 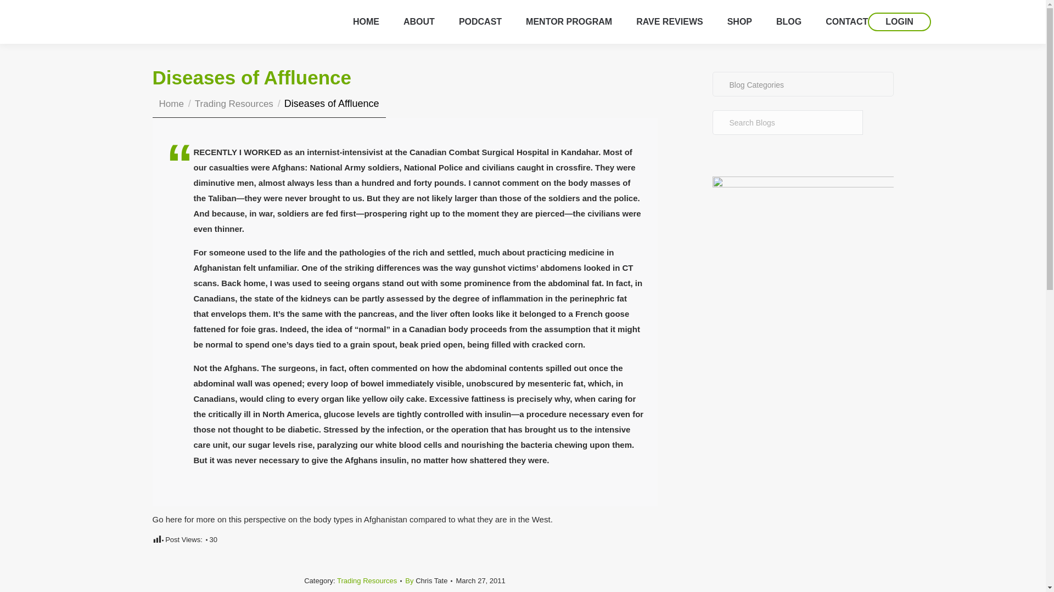 What do you see at coordinates (846, 22) in the screenshot?
I see `CONTACT` at bounding box center [846, 22].